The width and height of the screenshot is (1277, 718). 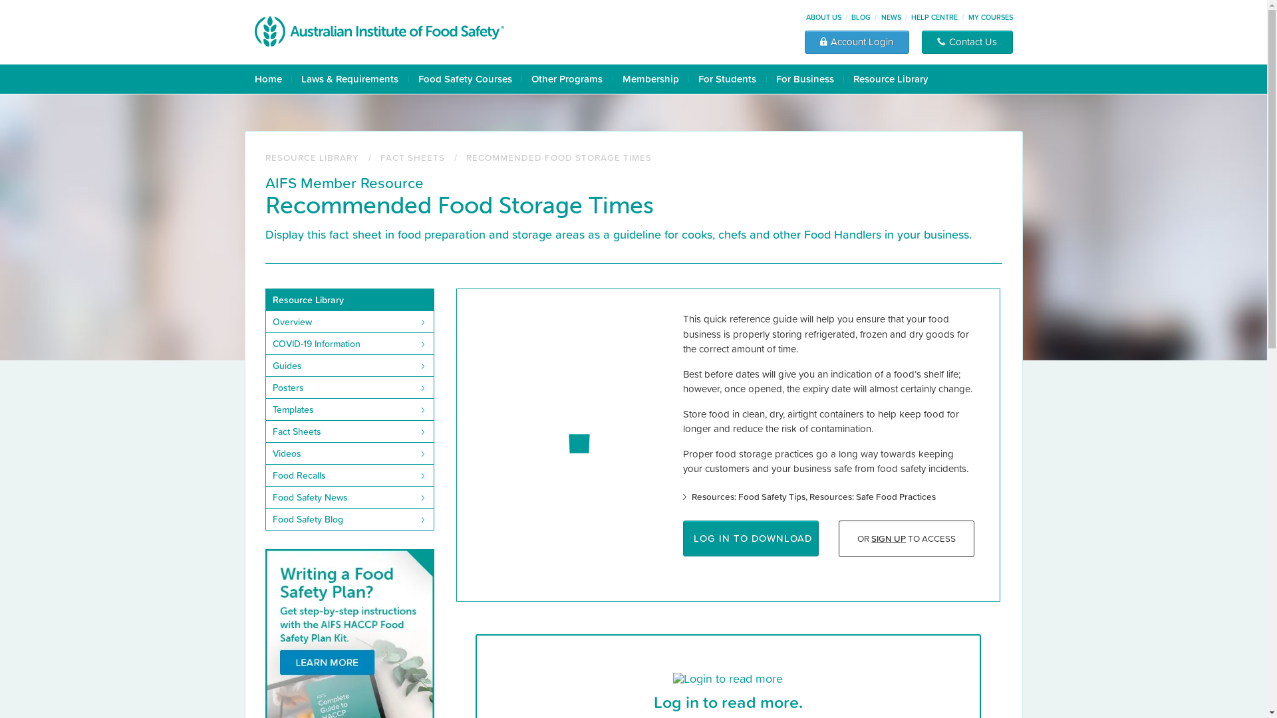 I want to click on SIGN UP, so click(x=889, y=538).